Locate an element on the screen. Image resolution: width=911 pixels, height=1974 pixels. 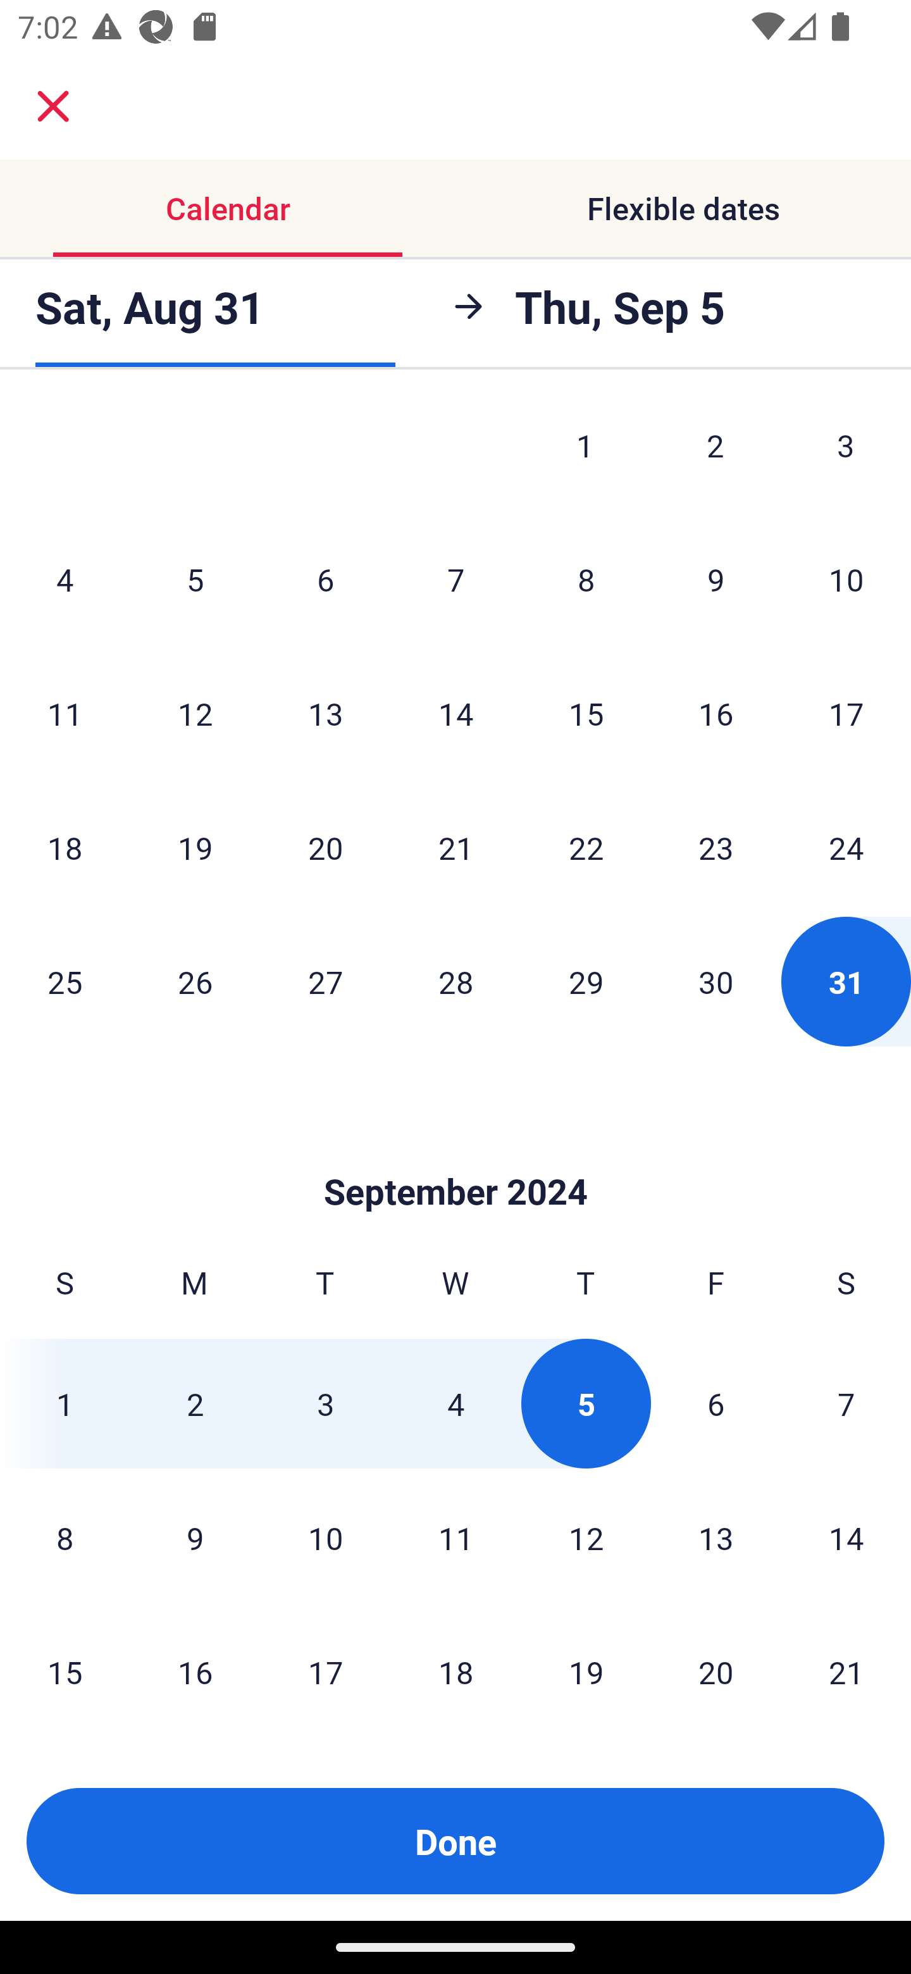
17 Saturday, August 17, 2024 is located at coordinates (846, 714).